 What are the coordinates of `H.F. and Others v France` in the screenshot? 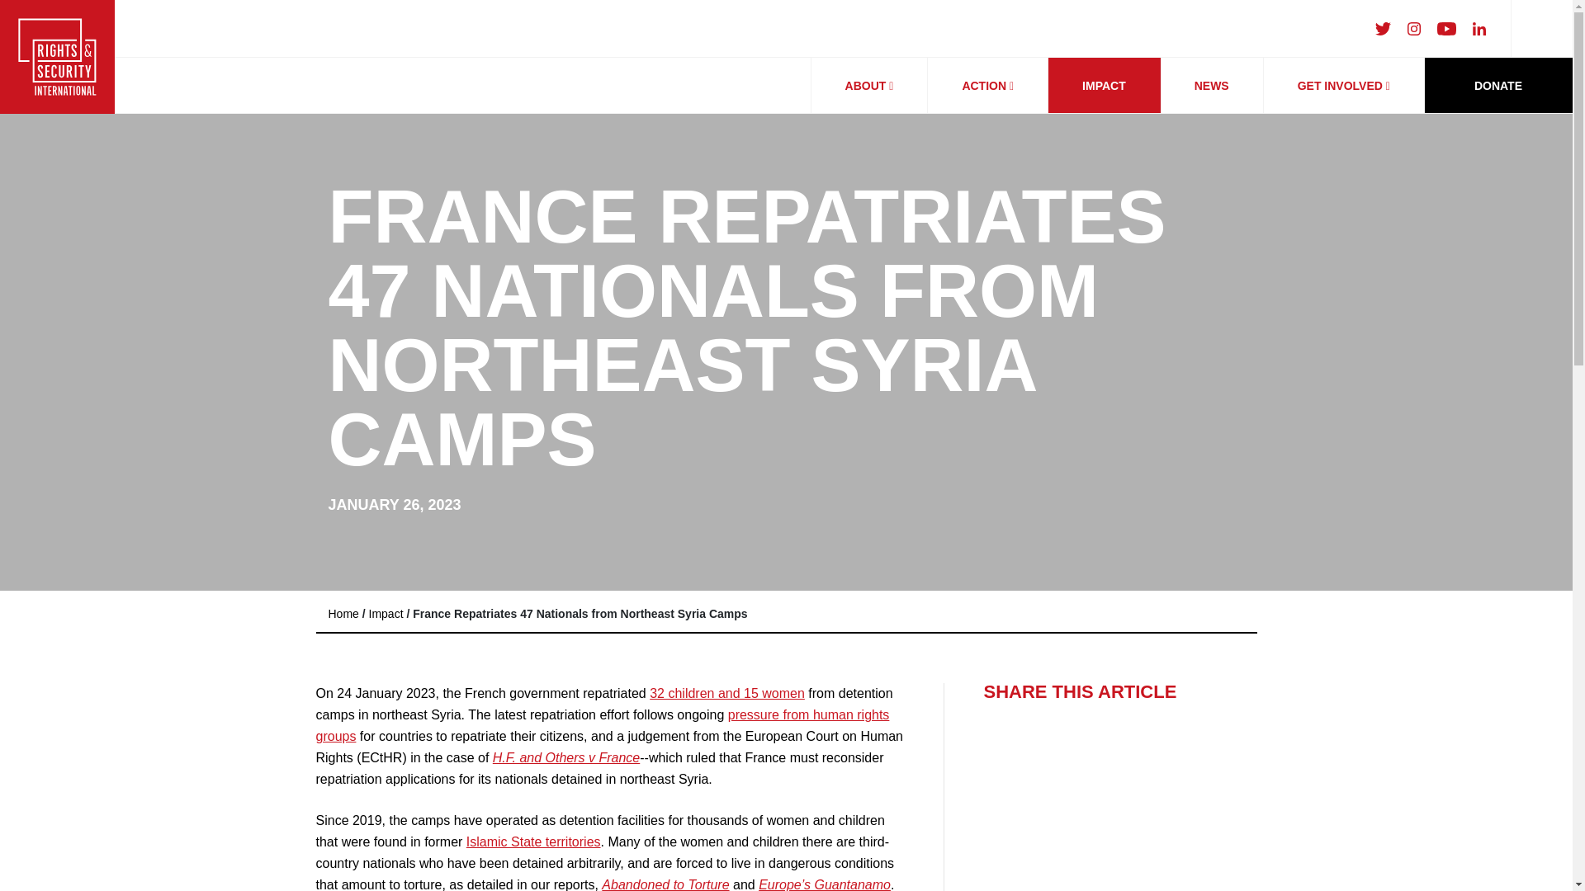 It's located at (566, 757).